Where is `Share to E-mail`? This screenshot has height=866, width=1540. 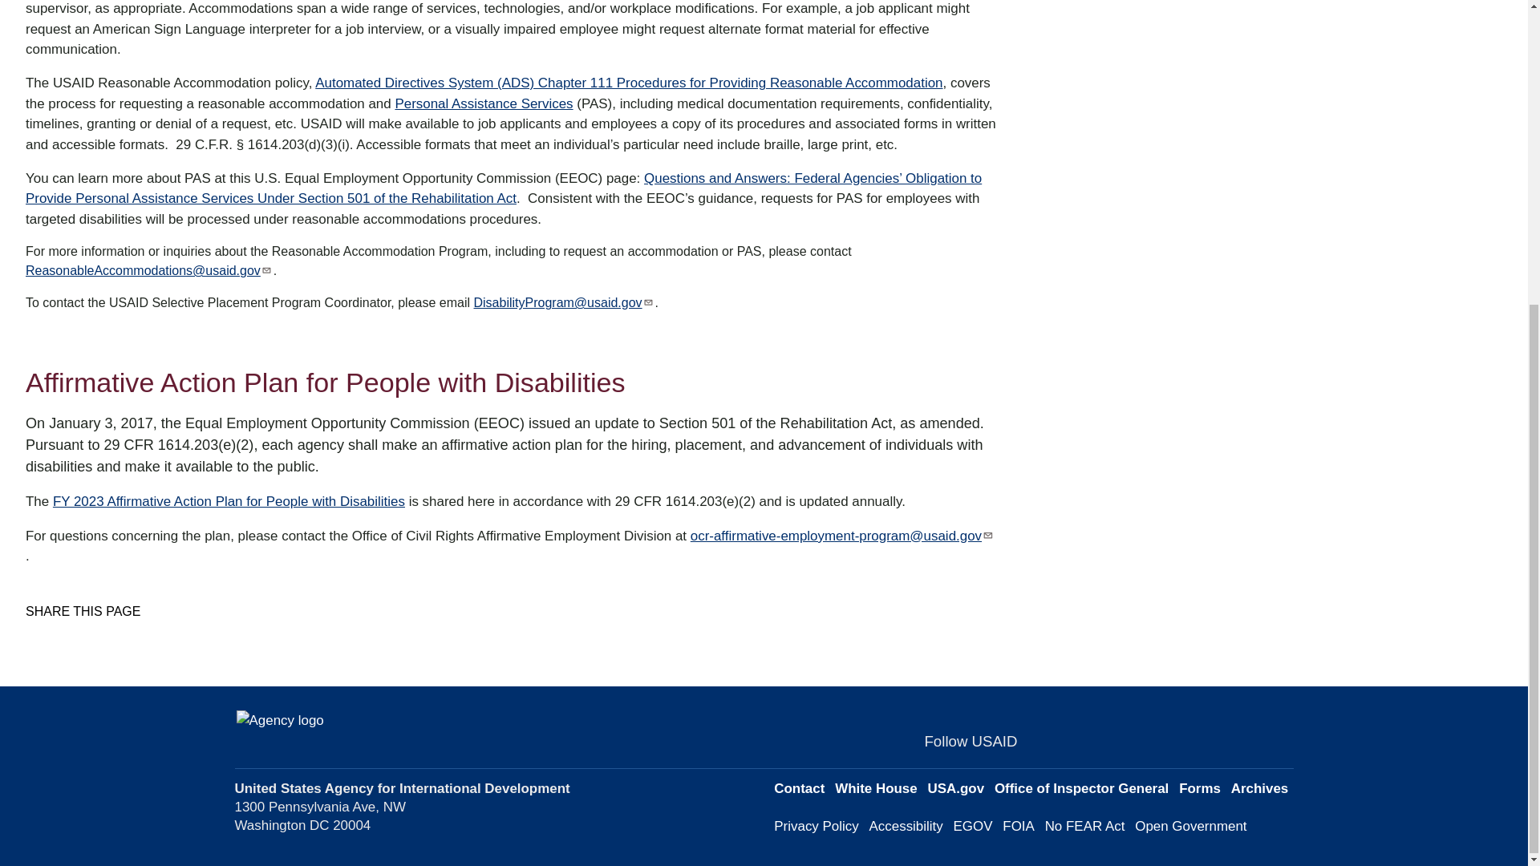 Share to E-mail is located at coordinates (104, 640).